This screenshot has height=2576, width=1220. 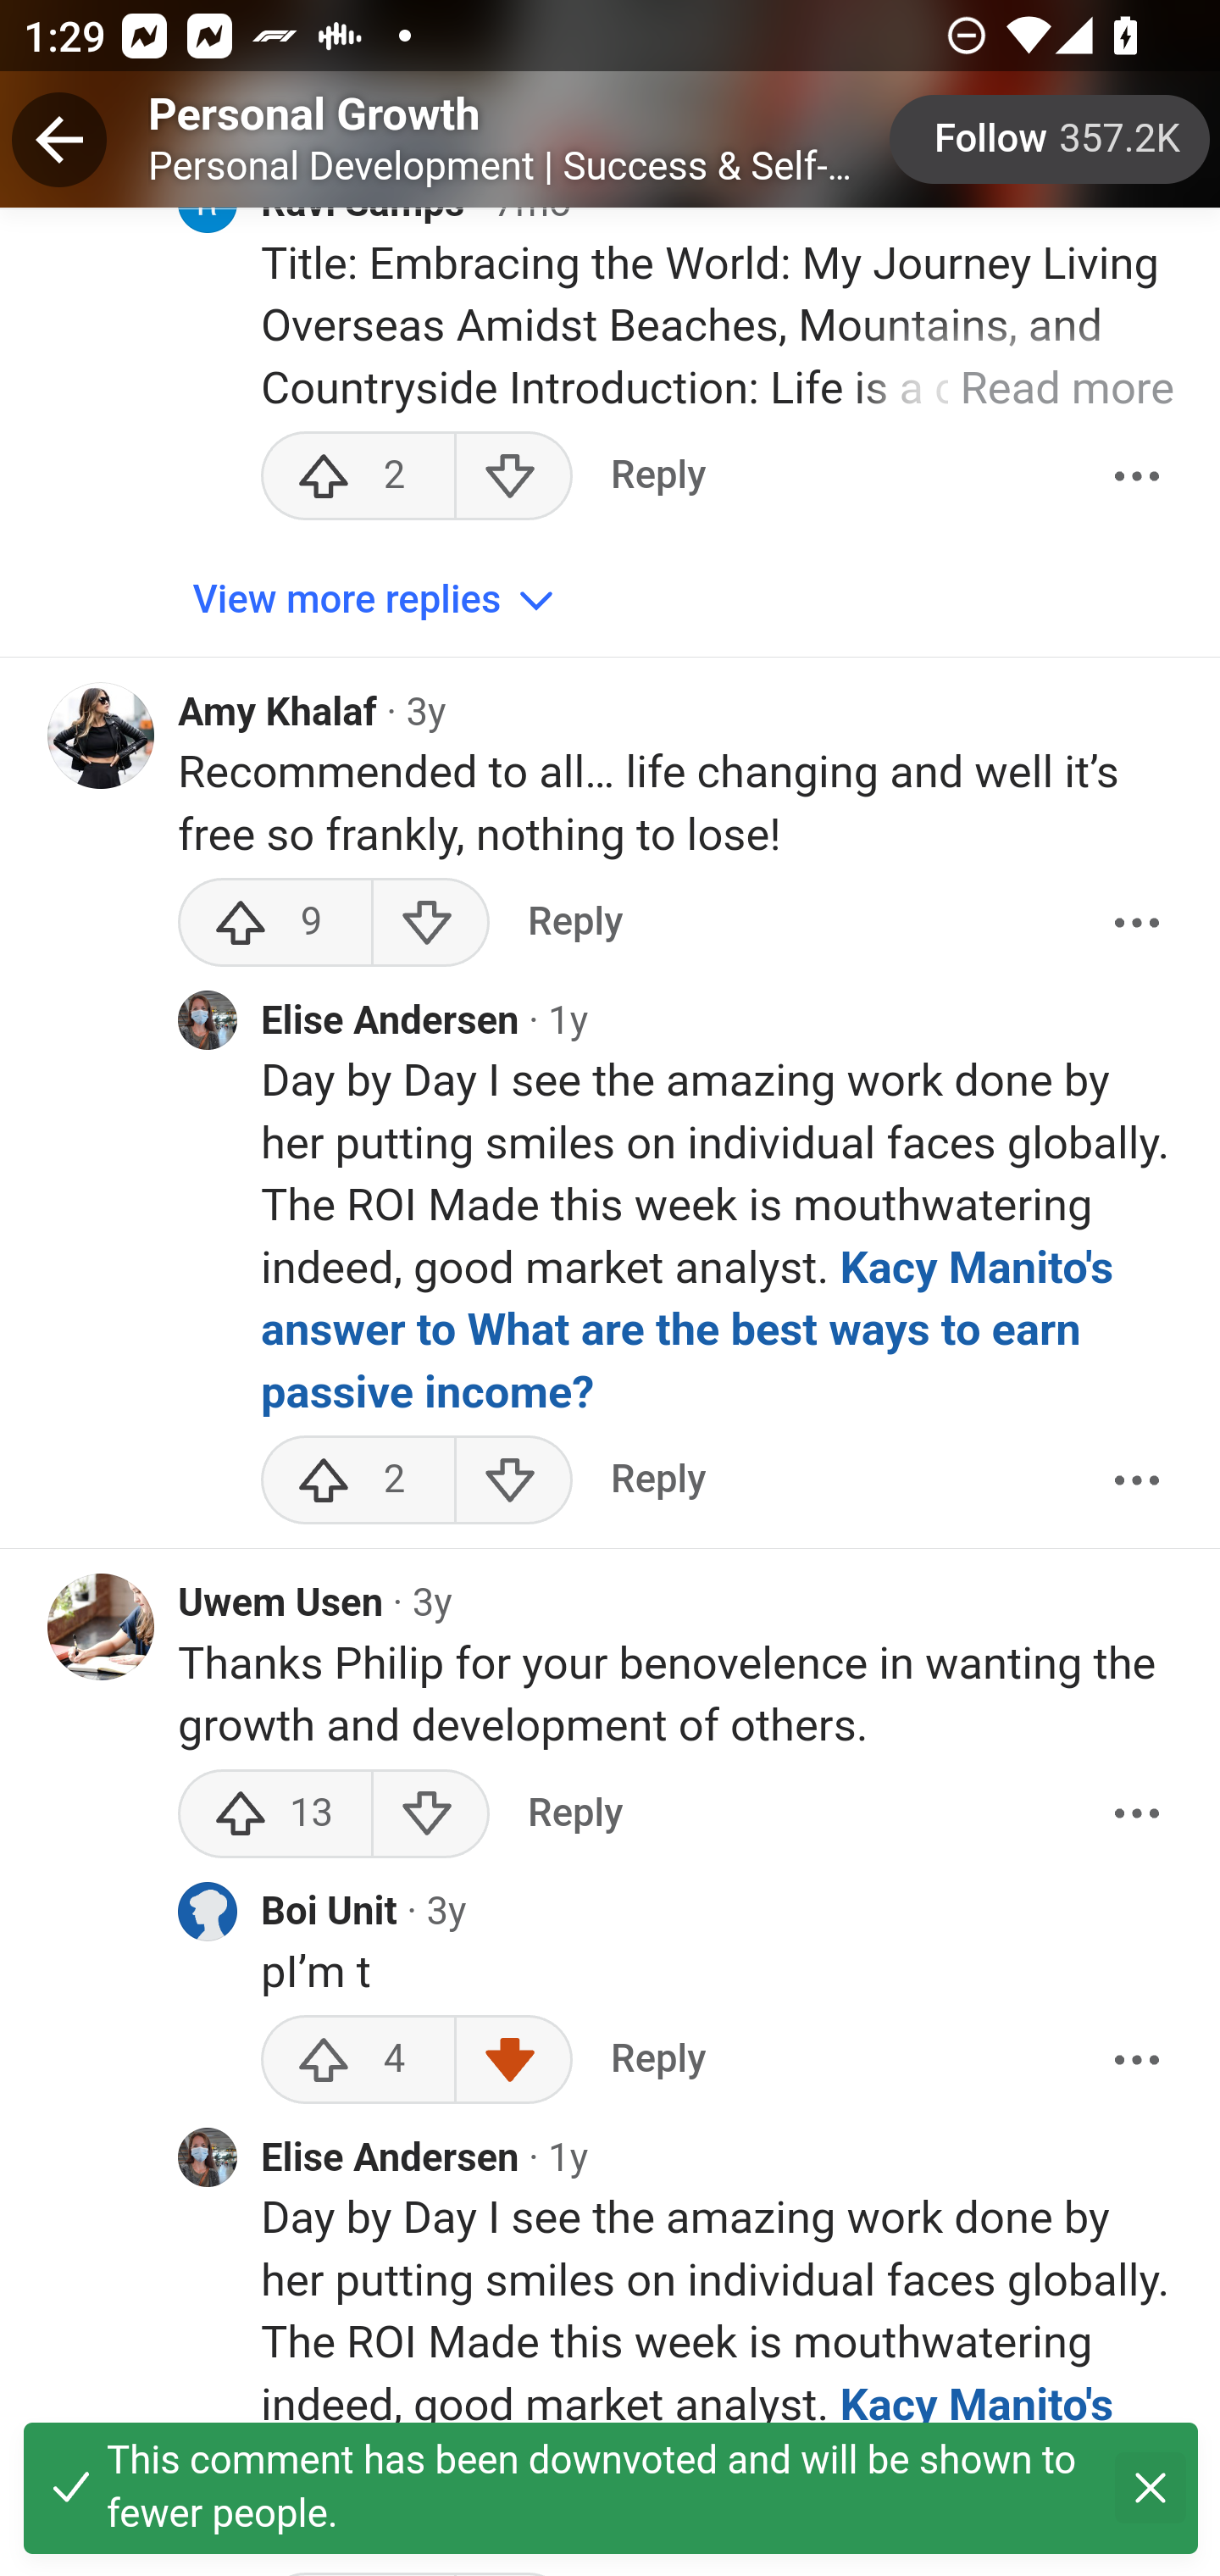 I want to click on More, so click(x=1136, y=924).